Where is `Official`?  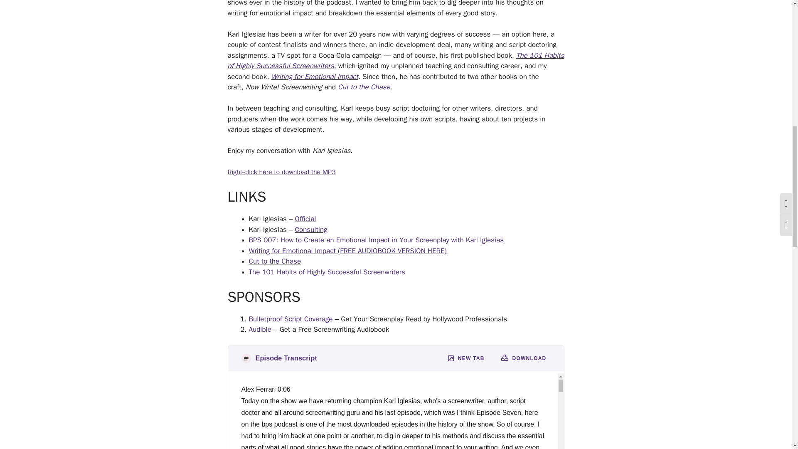 Official is located at coordinates (305, 219).